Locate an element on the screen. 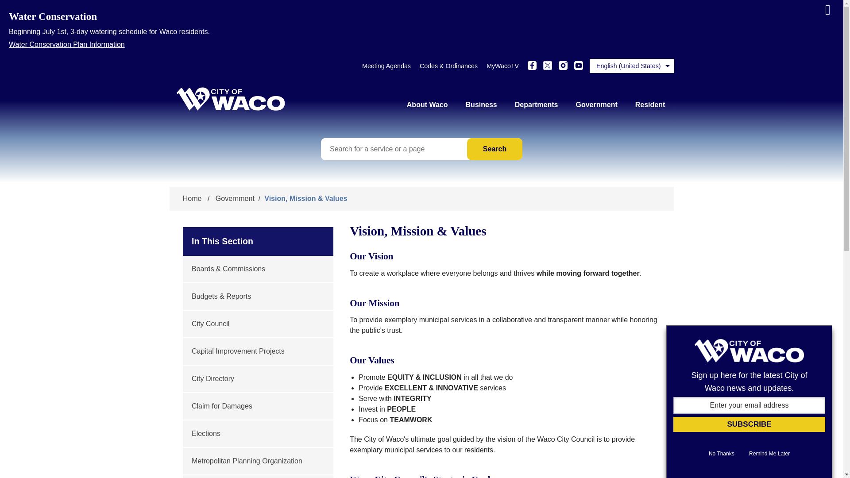  City of Waco - Home - Logo is located at coordinates (230, 99).